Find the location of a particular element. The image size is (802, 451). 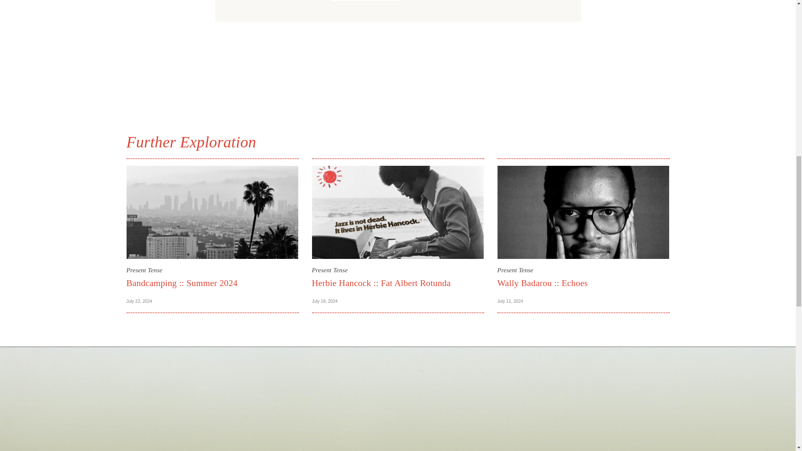

3rd party ad content is located at coordinates (397, 67).